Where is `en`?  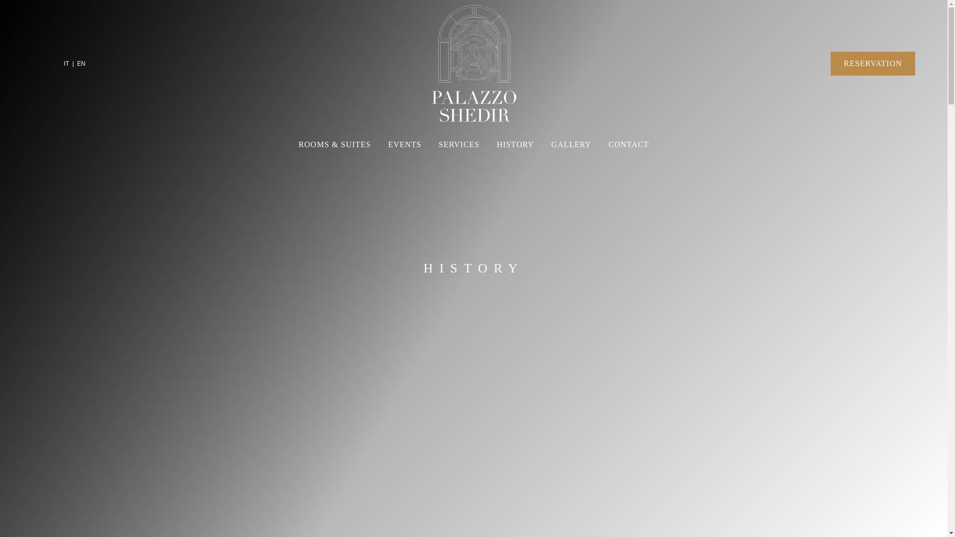
en is located at coordinates (82, 64).